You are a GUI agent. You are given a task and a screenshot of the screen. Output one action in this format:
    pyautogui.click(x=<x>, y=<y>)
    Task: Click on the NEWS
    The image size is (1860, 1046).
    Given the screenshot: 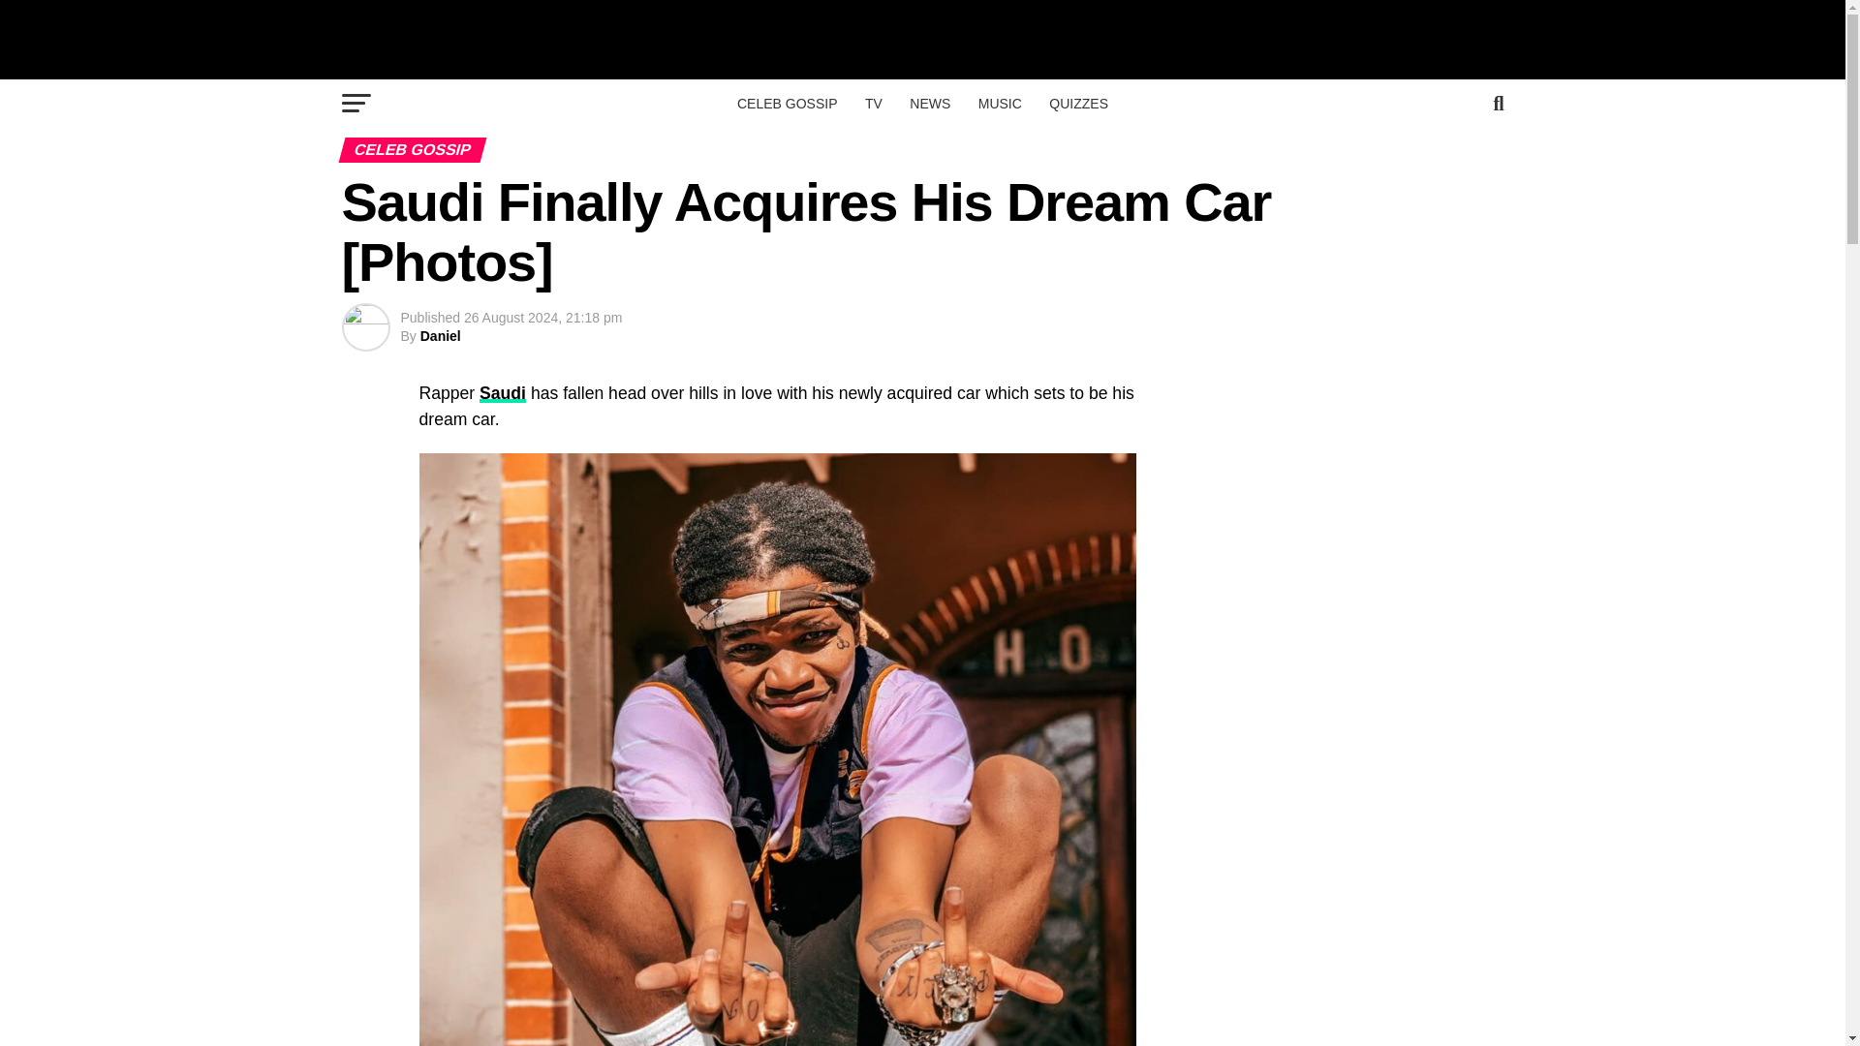 What is the action you would take?
    pyautogui.click(x=930, y=103)
    